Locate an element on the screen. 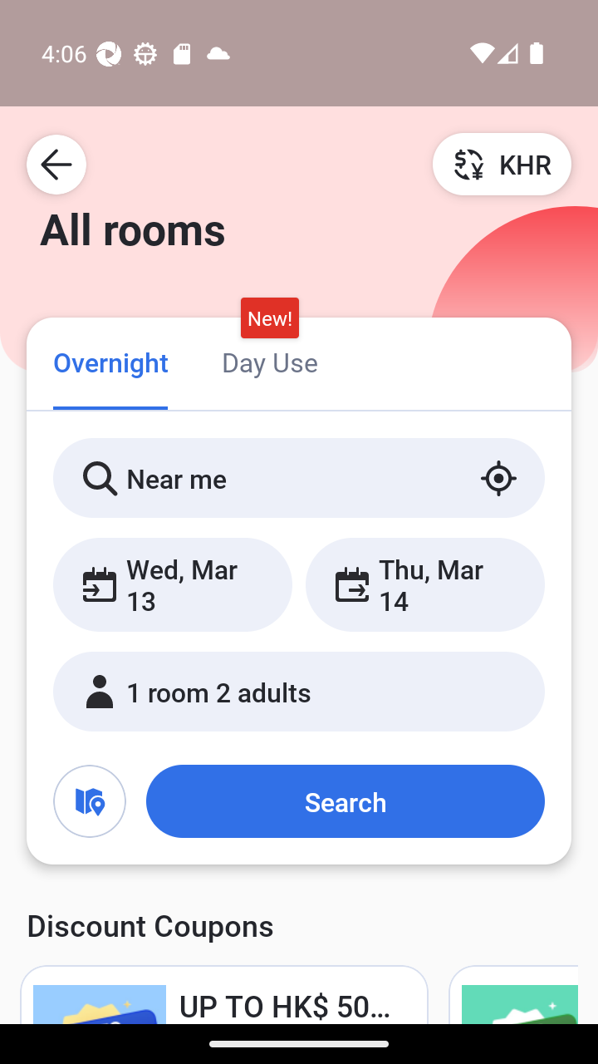 The width and height of the screenshot is (598, 1064). Near me is located at coordinates (299, 478).